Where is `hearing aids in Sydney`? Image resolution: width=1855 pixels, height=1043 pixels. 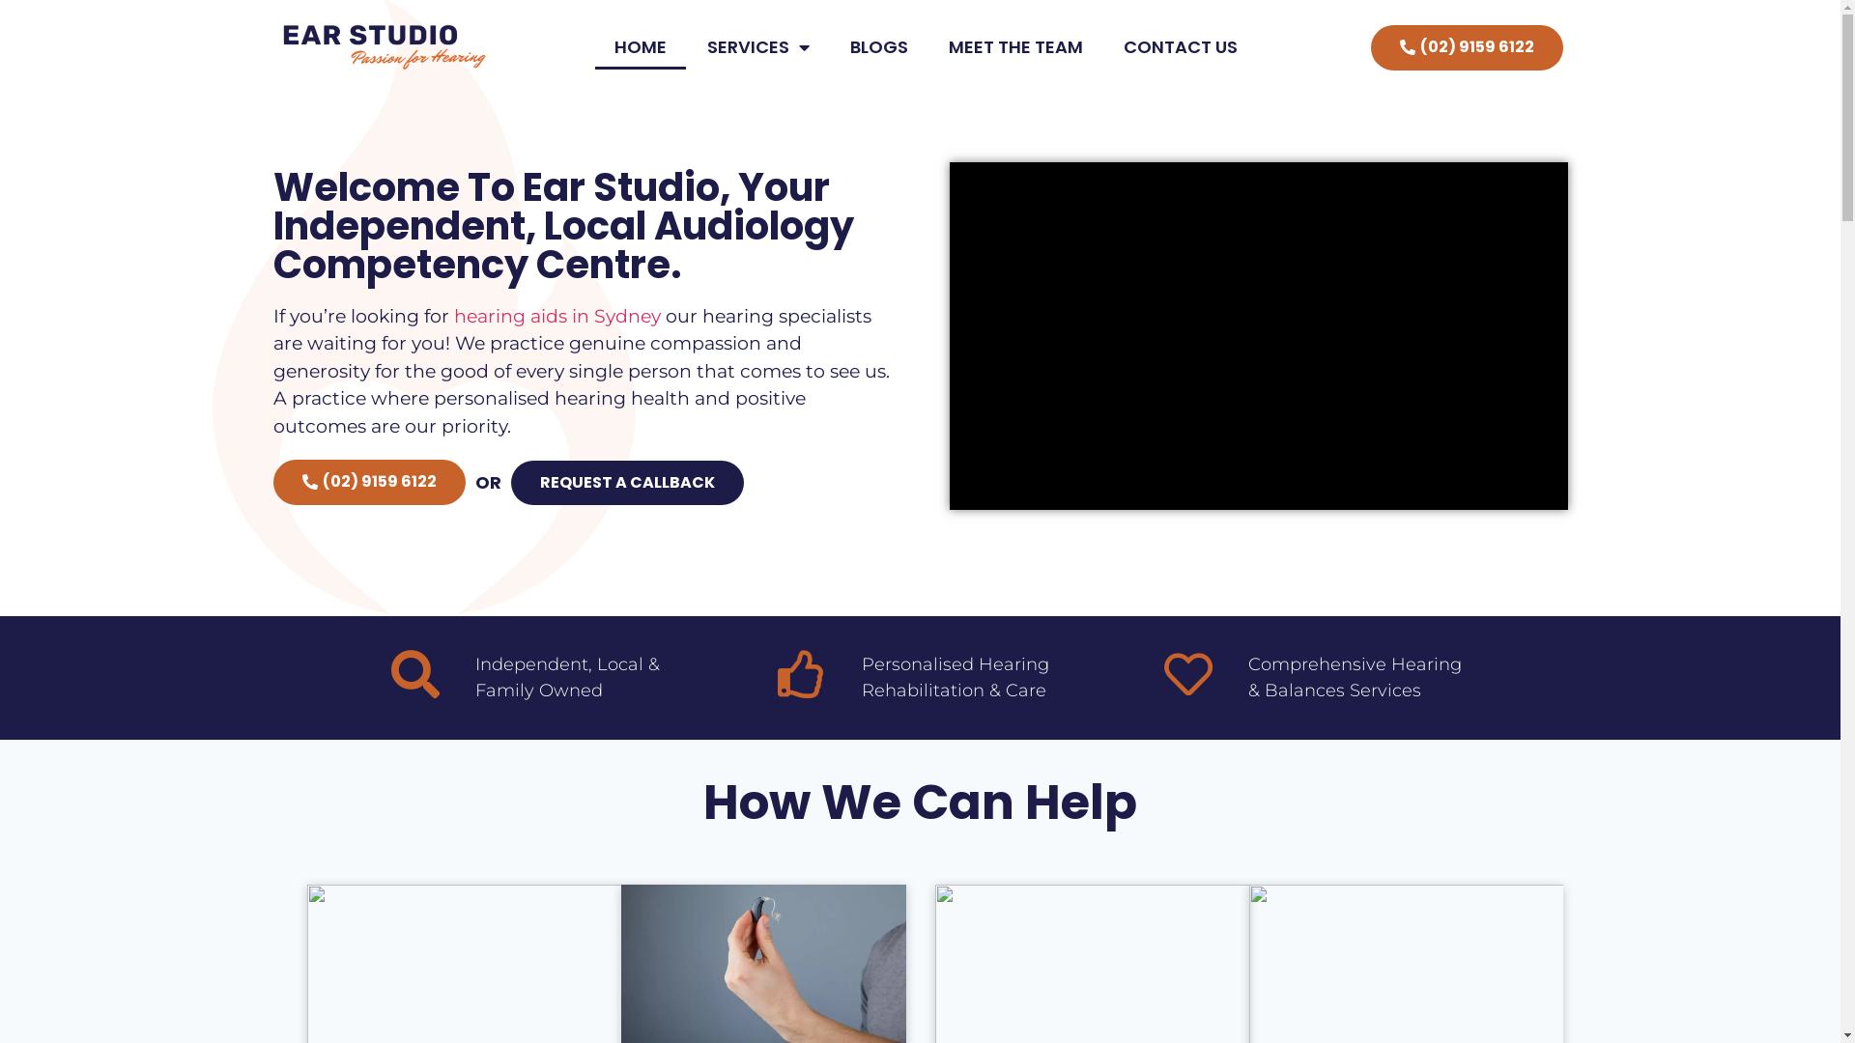
hearing aids in Sydney is located at coordinates (557, 317).